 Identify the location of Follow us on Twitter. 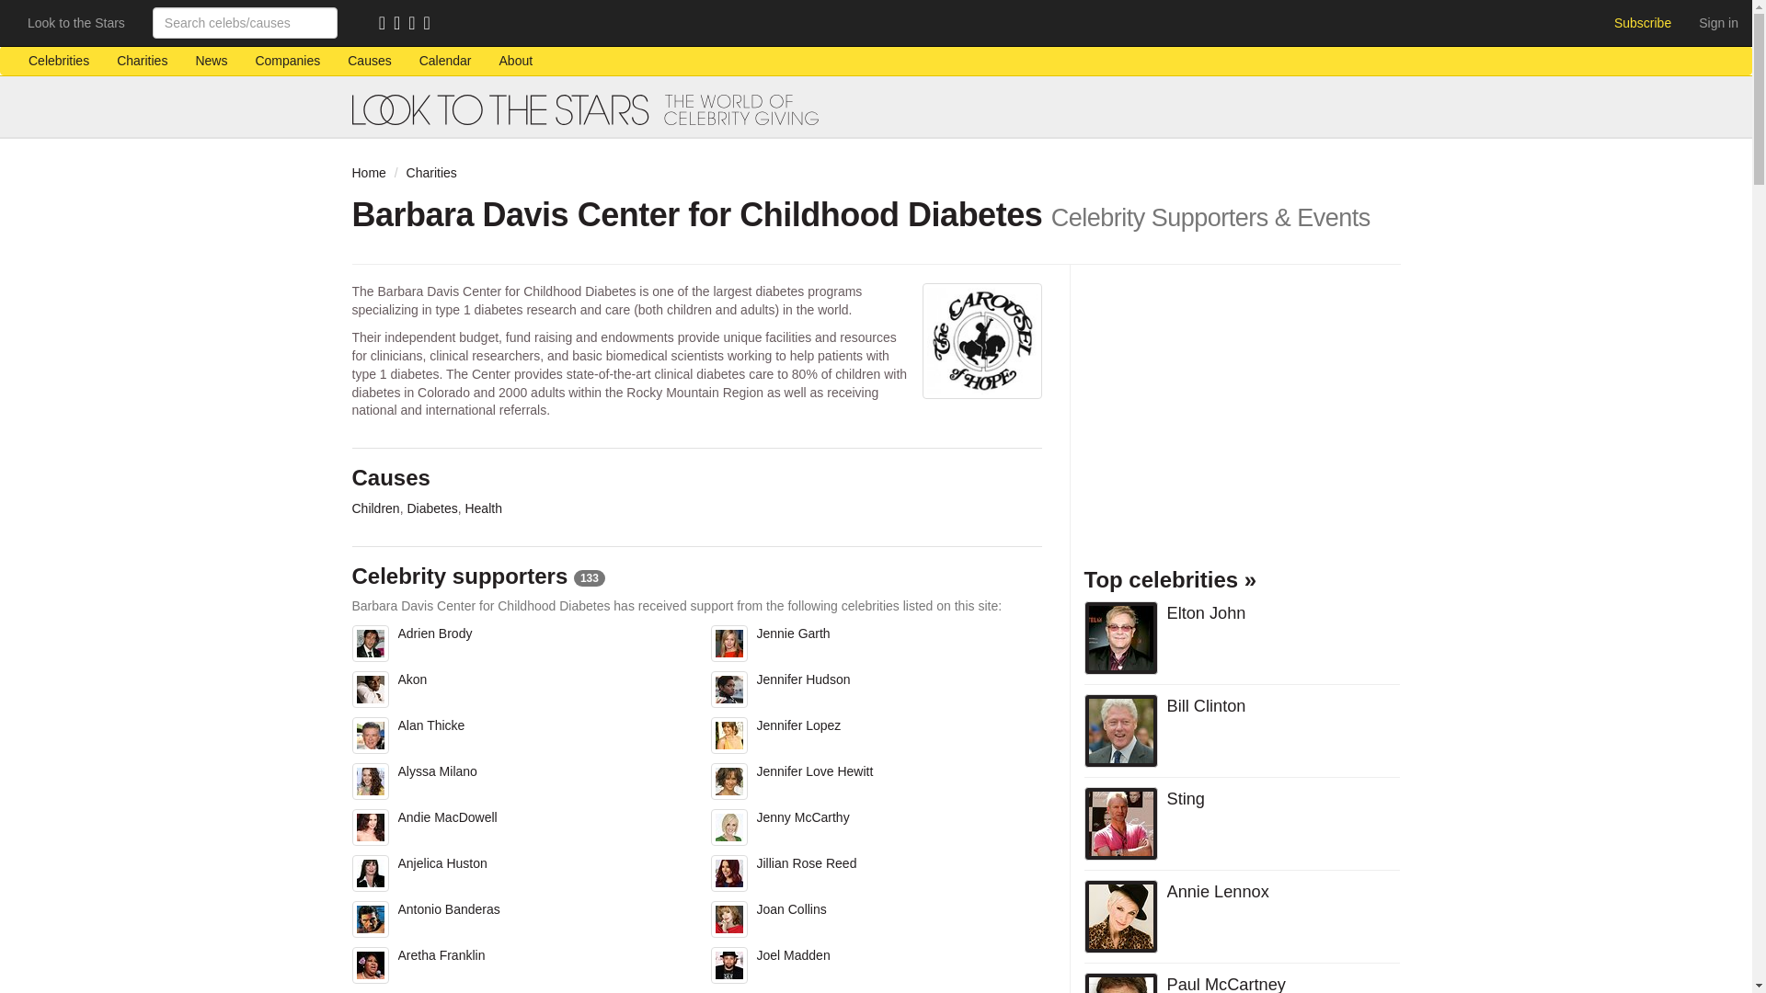
(416, 24).